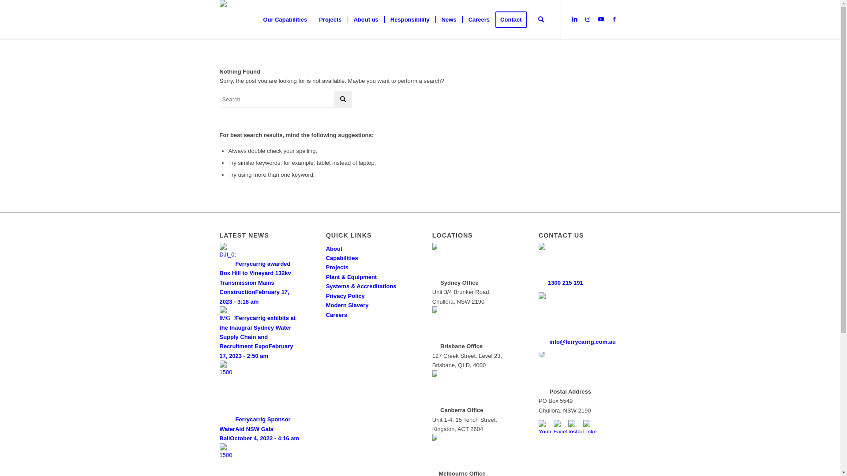 This screenshot has height=476, width=847. Describe the element at coordinates (449, 20) in the screenshot. I see `News` at that location.